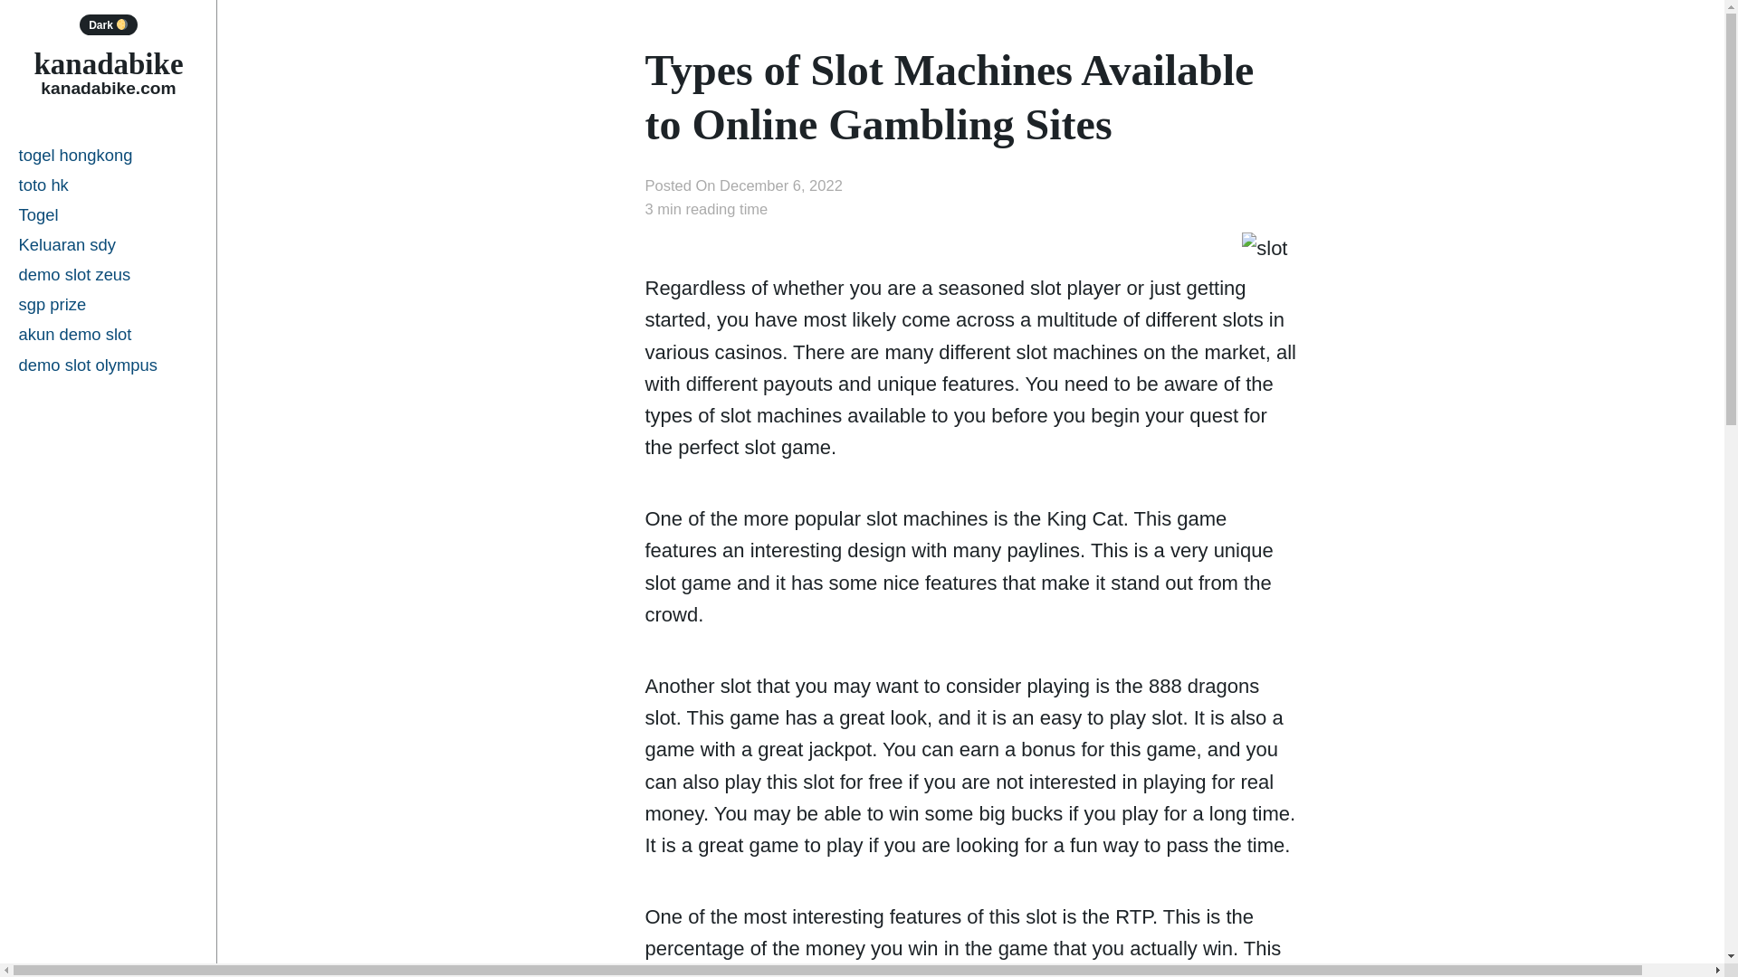 The width and height of the screenshot is (1738, 977). What do you see at coordinates (109, 155) in the screenshot?
I see `togel hongkong` at bounding box center [109, 155].